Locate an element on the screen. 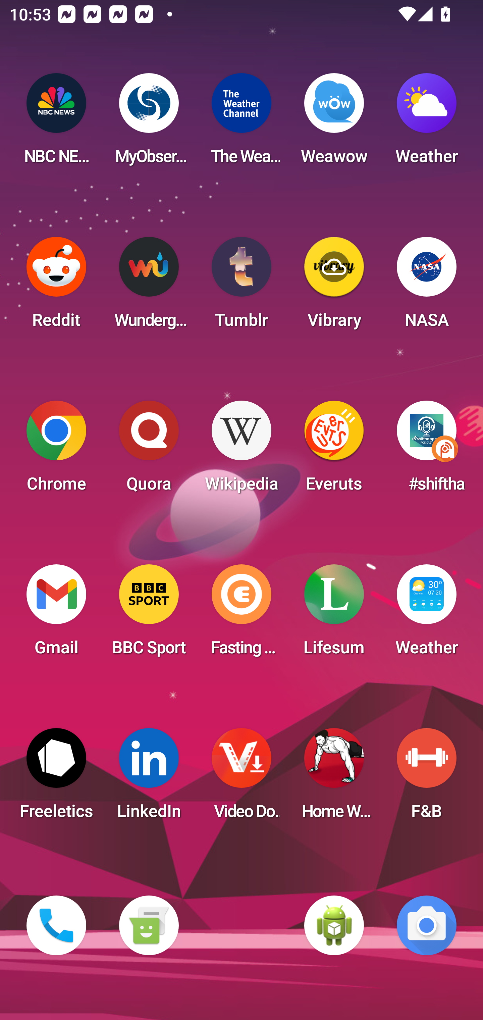 This screenshot has height=1020, width=483. Vibrary is located at coordinates (334, 287).